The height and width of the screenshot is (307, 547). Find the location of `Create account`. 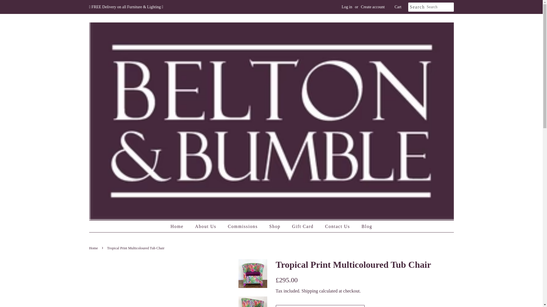

Create account is located at coordinates (373, 7).